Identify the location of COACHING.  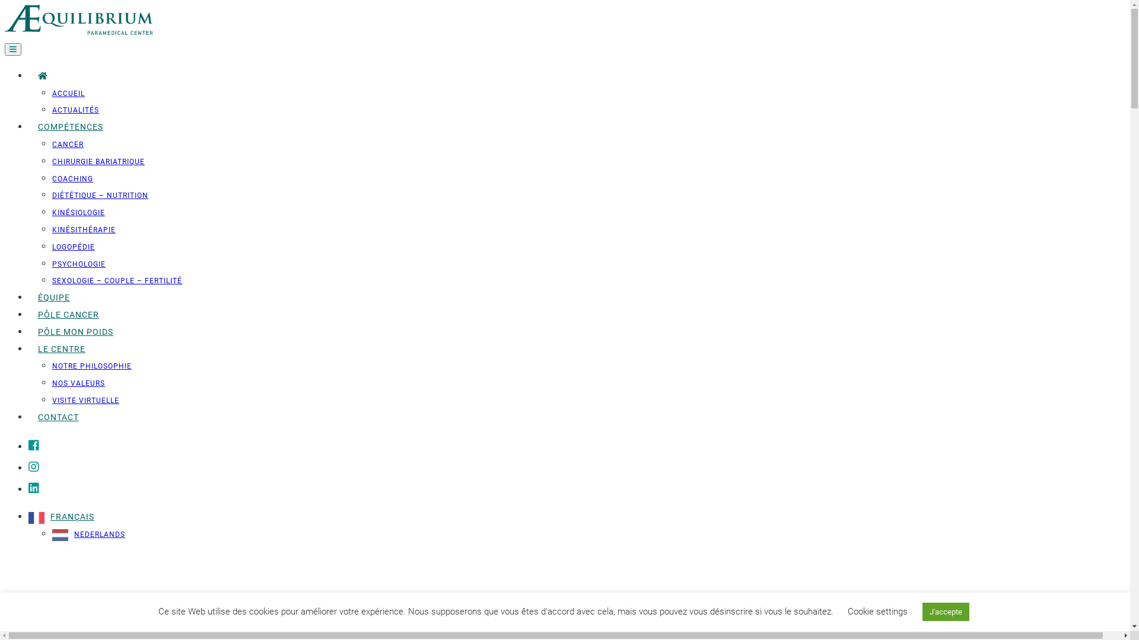
(72, 179).